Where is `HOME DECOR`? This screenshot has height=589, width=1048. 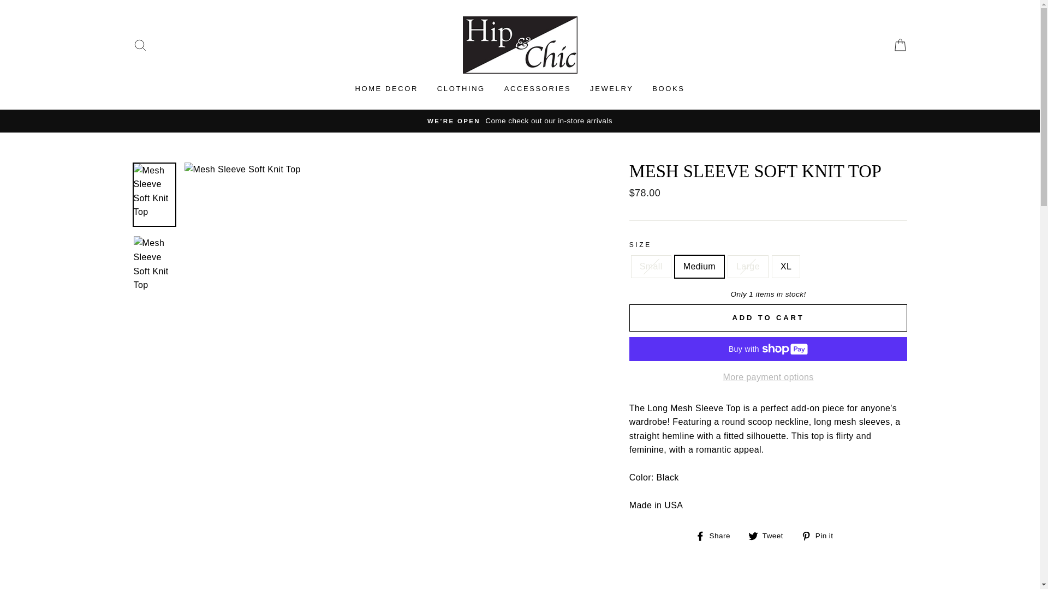 HOME DECOR is located at coordinates (900, 45).